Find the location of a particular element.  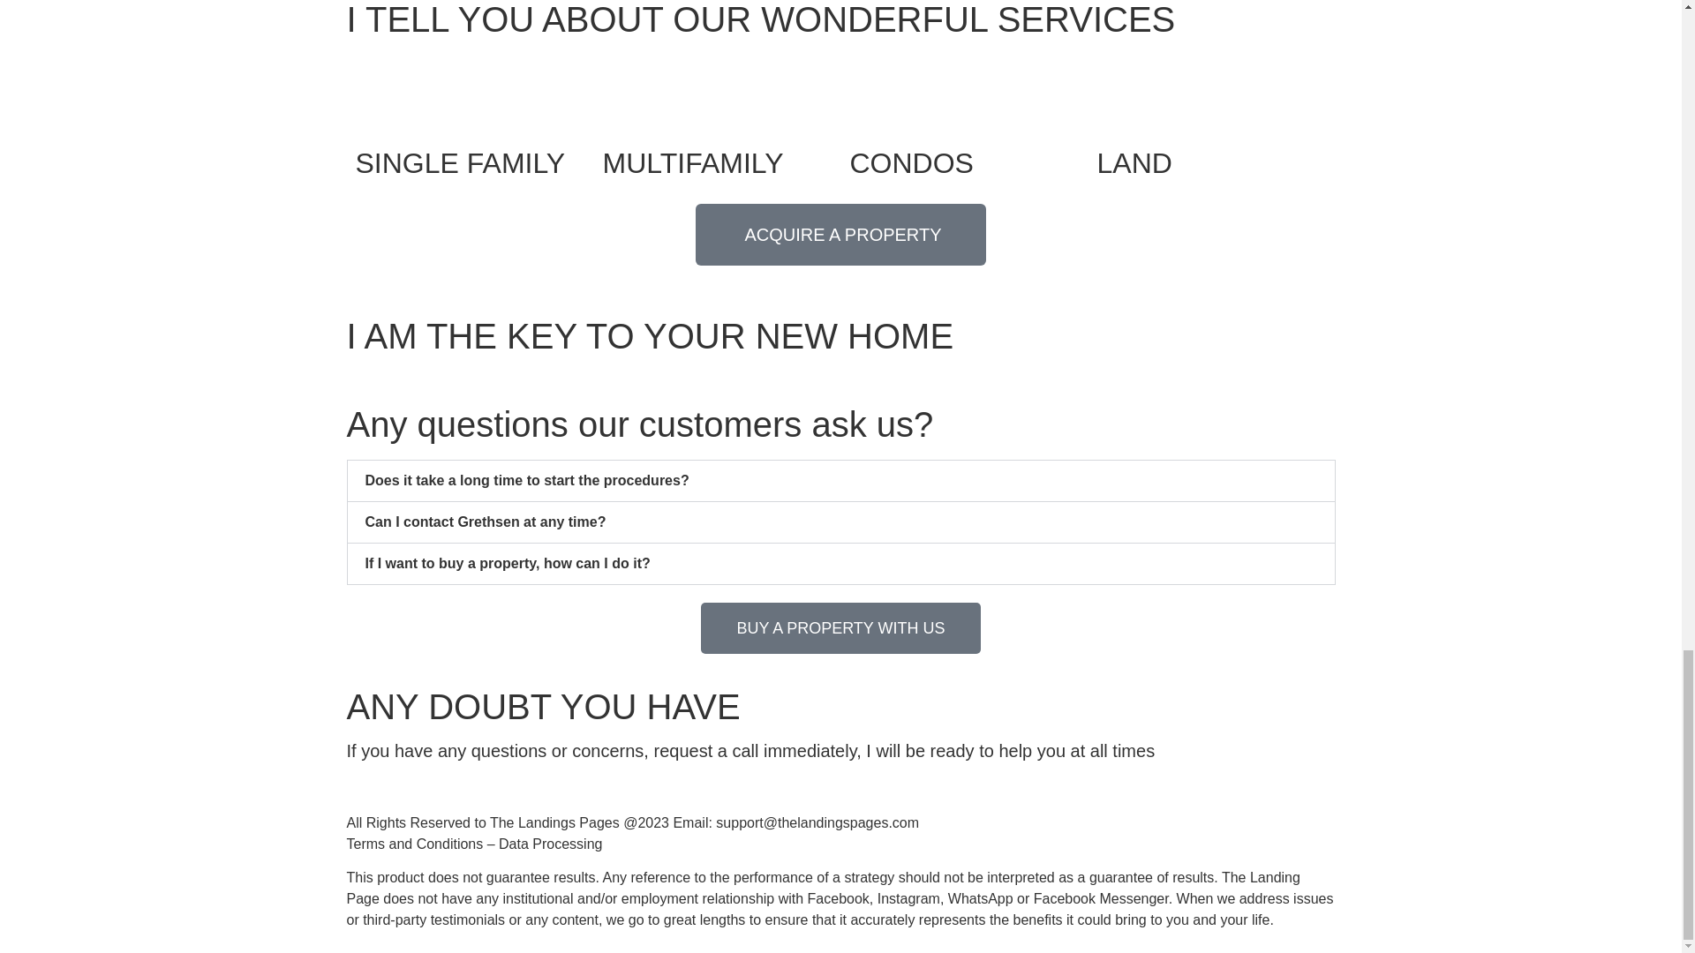

Can I contact Grethsen at any time? is located at coordinates (486, 522).